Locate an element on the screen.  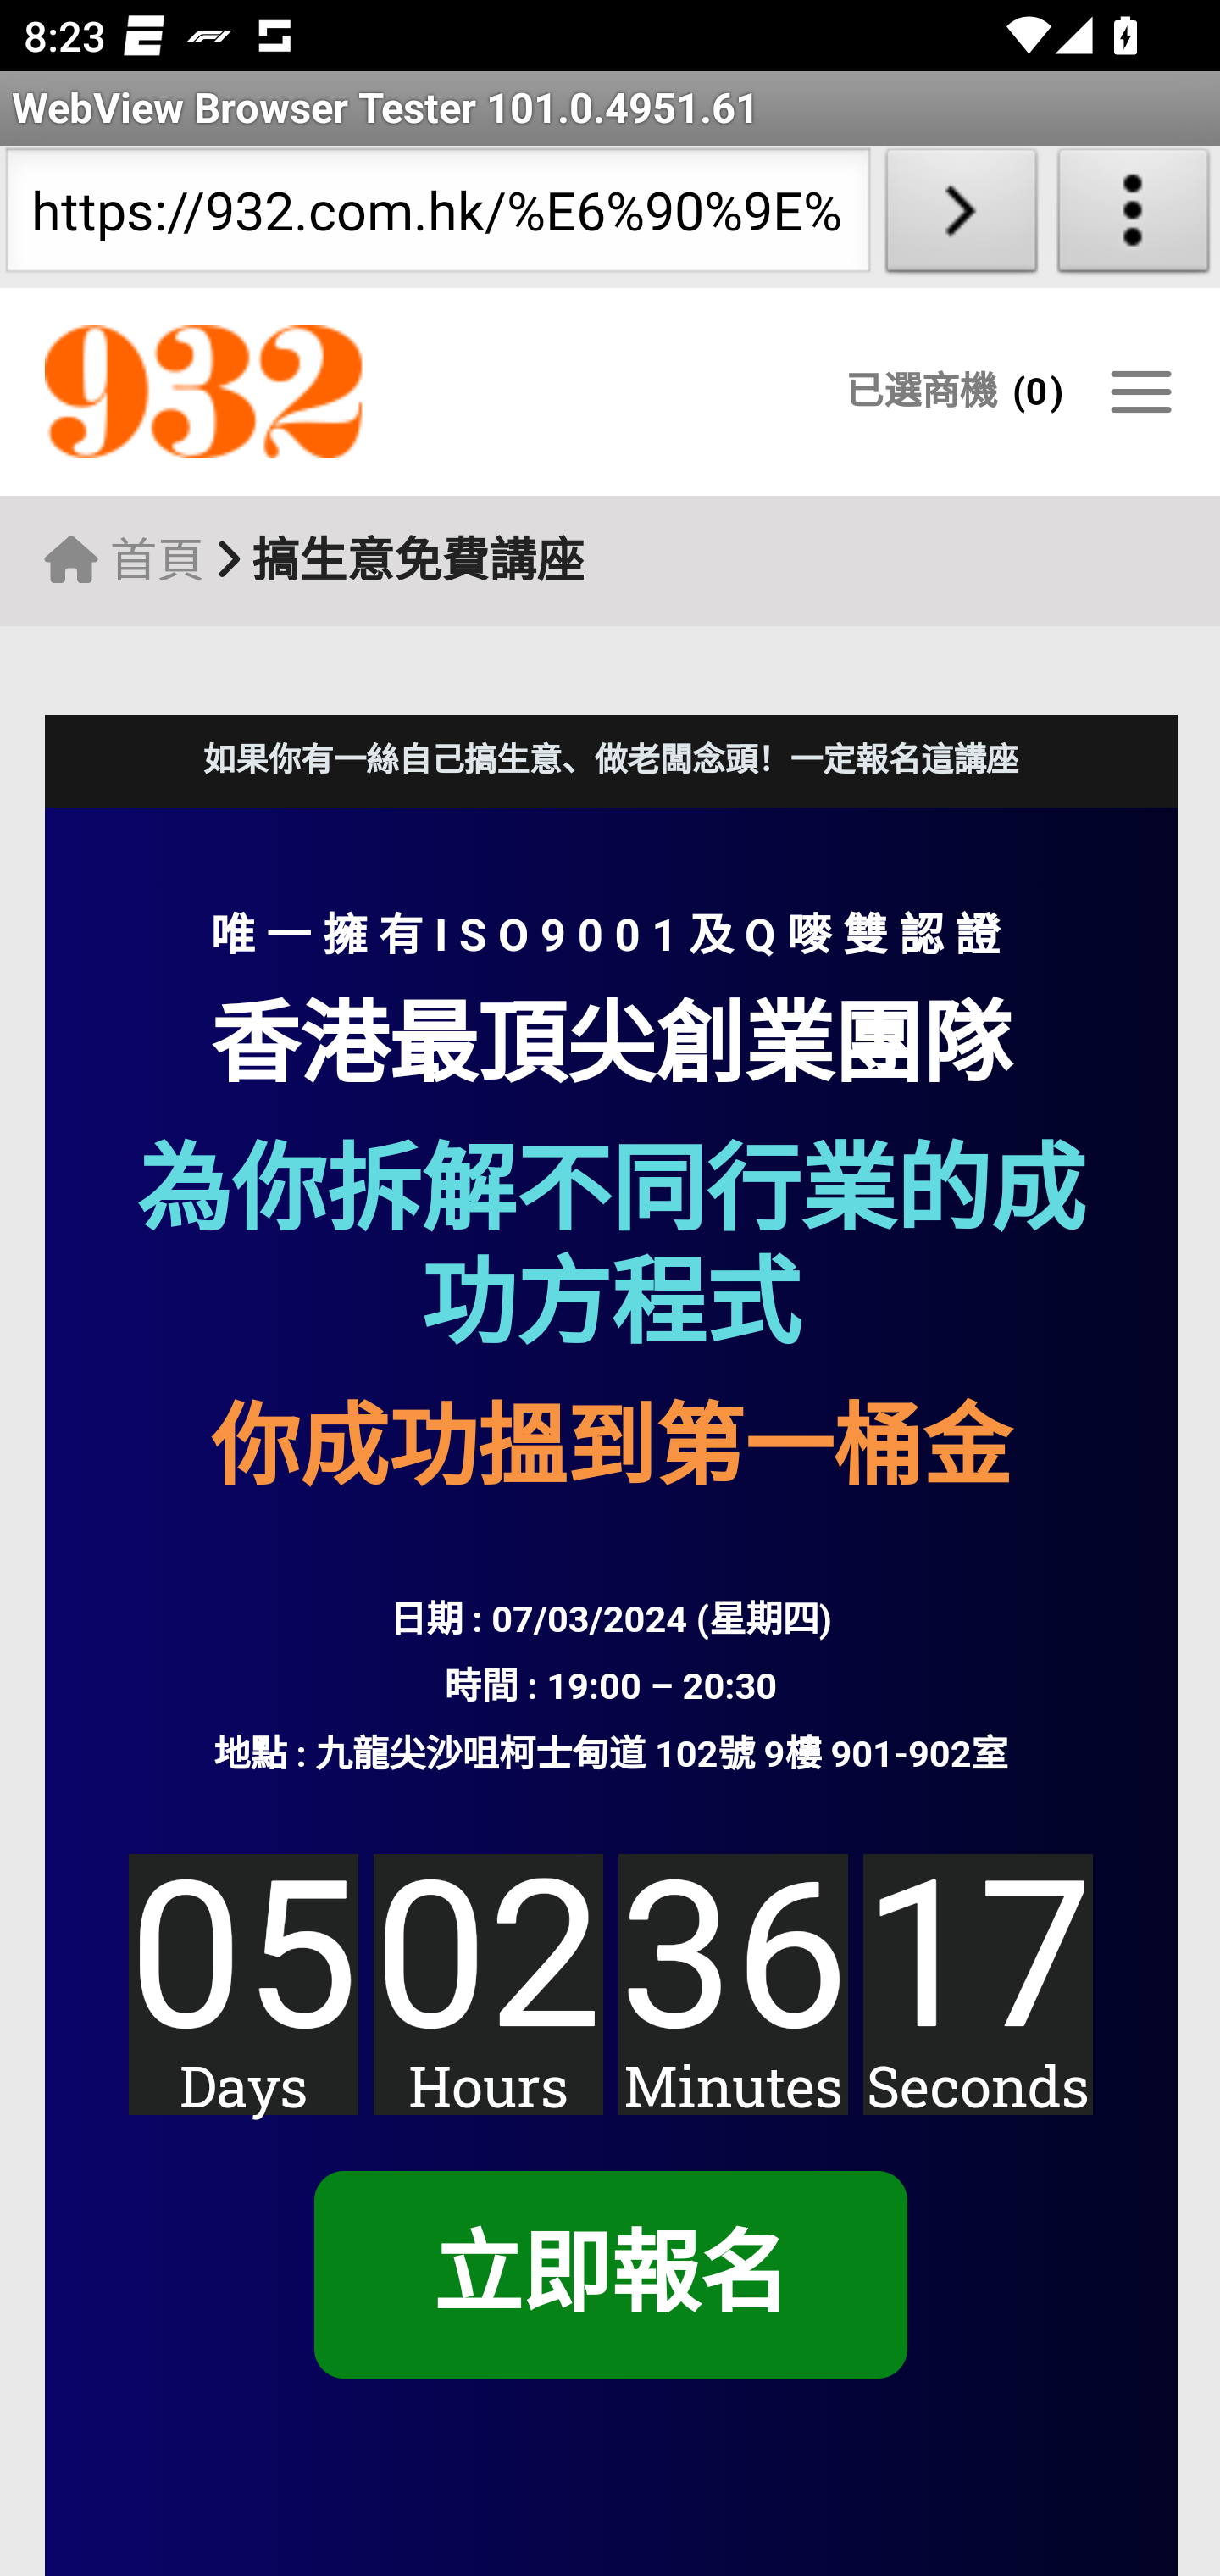
立即報名 is located at coordinates (609, 2276).